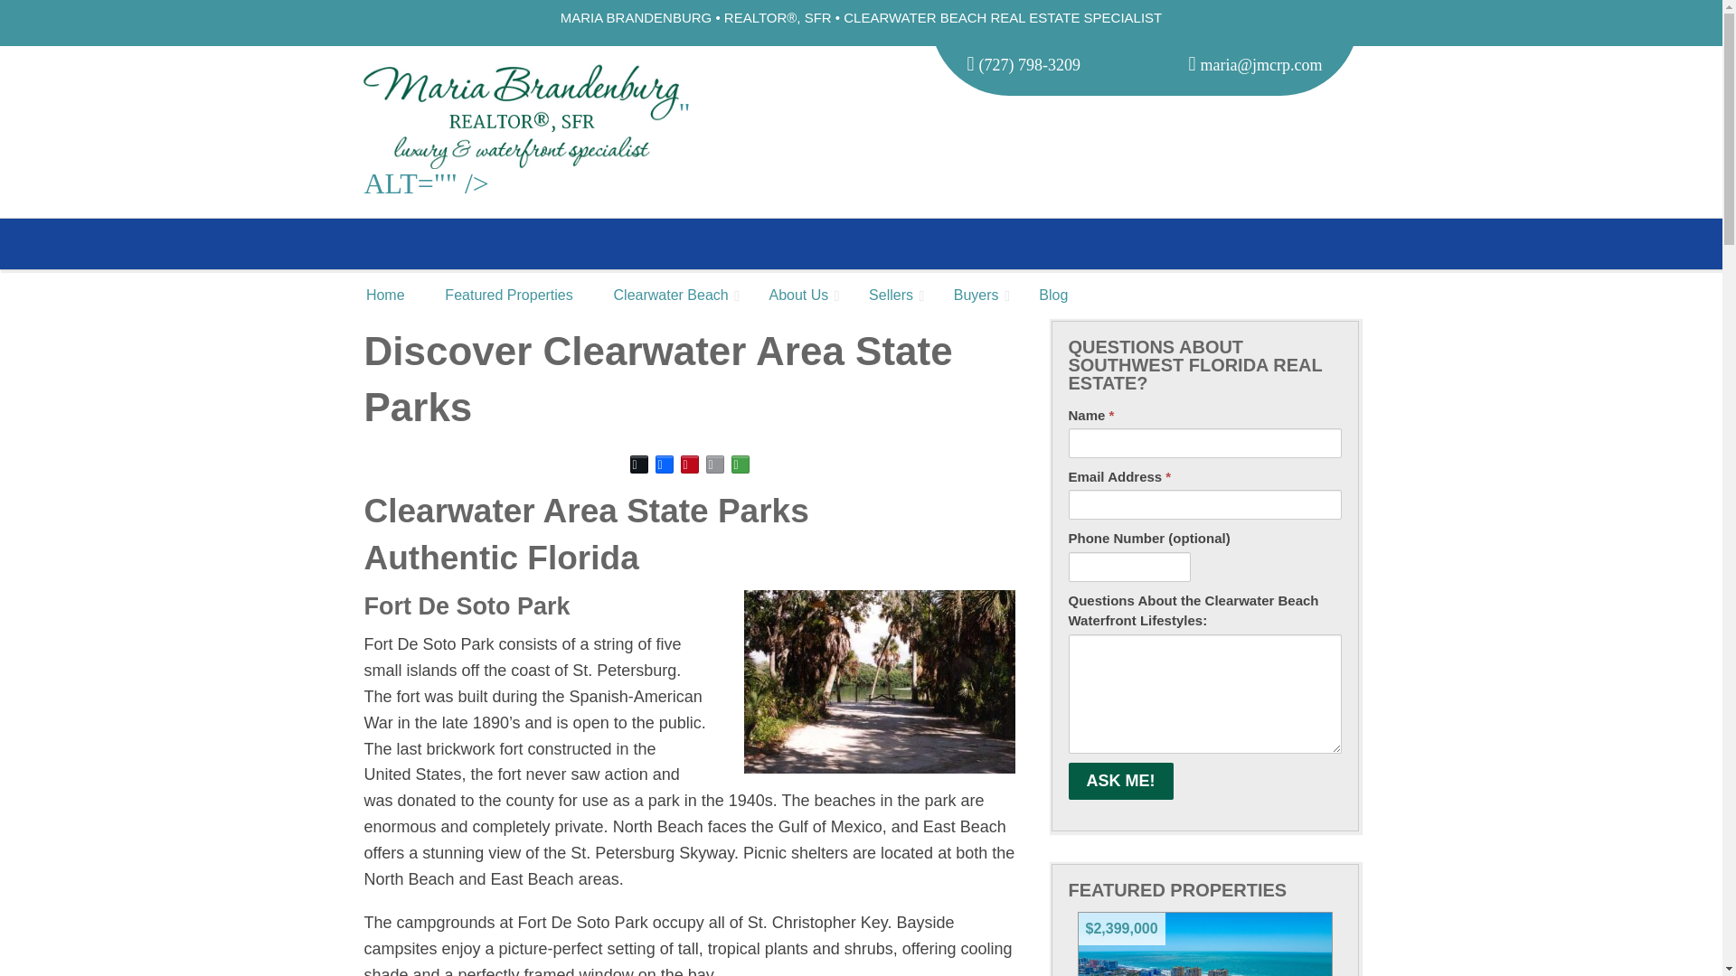  Describe the element at coordinates (891, 295) in the screenshot. I see `Selling Your Home?` at that location.